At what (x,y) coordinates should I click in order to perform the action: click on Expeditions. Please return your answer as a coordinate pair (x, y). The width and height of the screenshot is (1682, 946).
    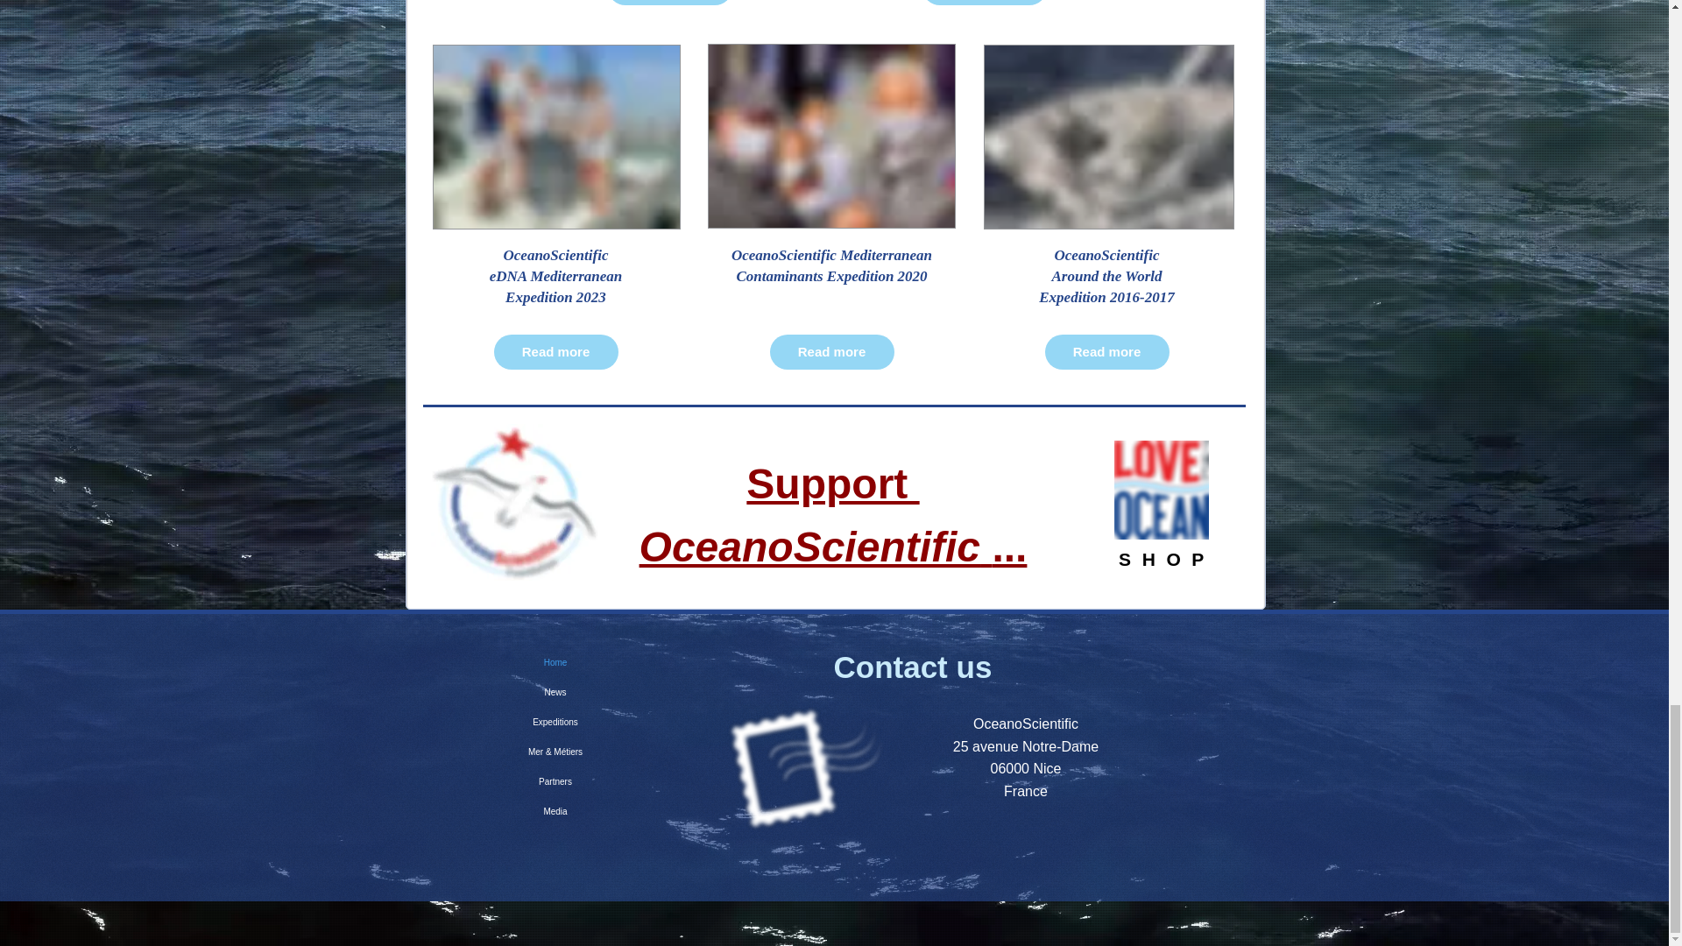
    Looking at the image, I should click on (554, 781).